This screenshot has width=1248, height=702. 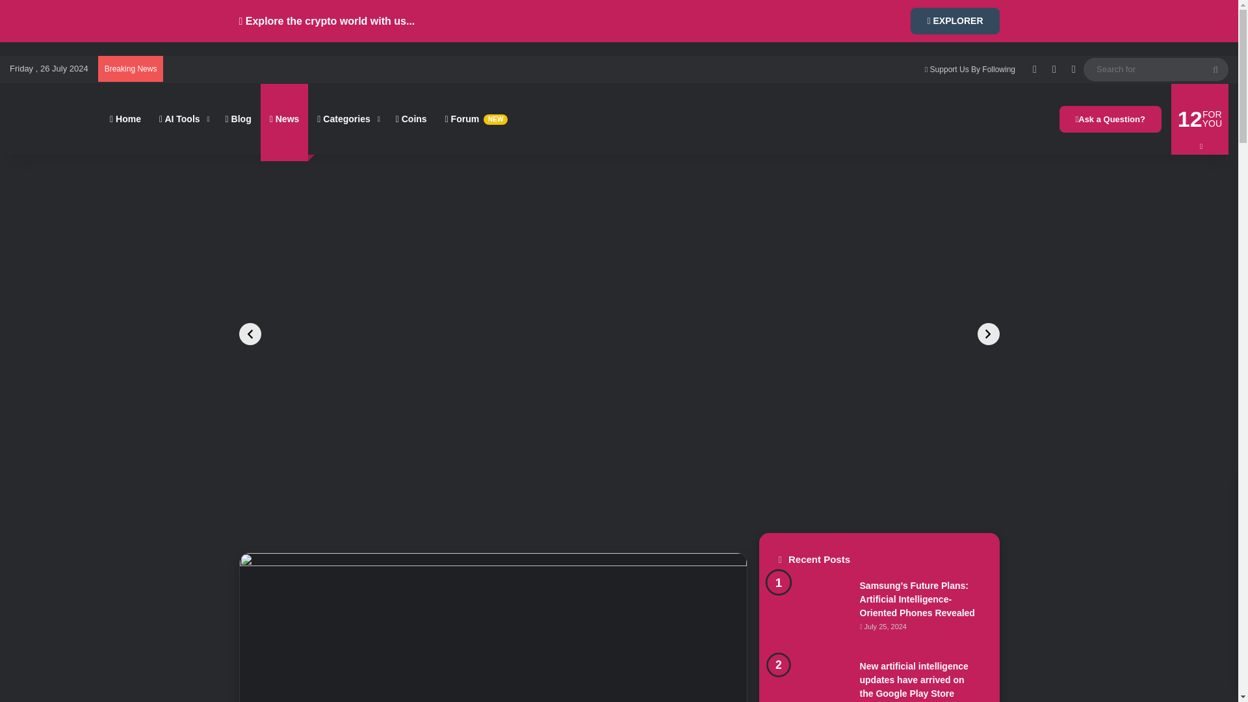 What do you see at coordinates (970, 70) in the screenshot?
I see `Support Us By Following` at bounding box center [970, 70].